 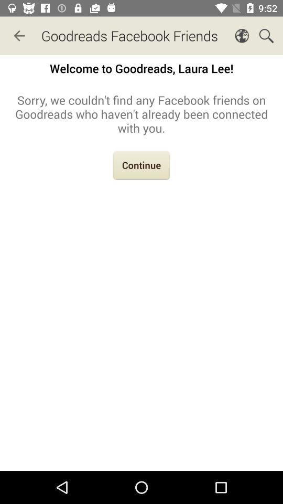 I want to click on scroll until the continue item, so click(x=141, y=166).